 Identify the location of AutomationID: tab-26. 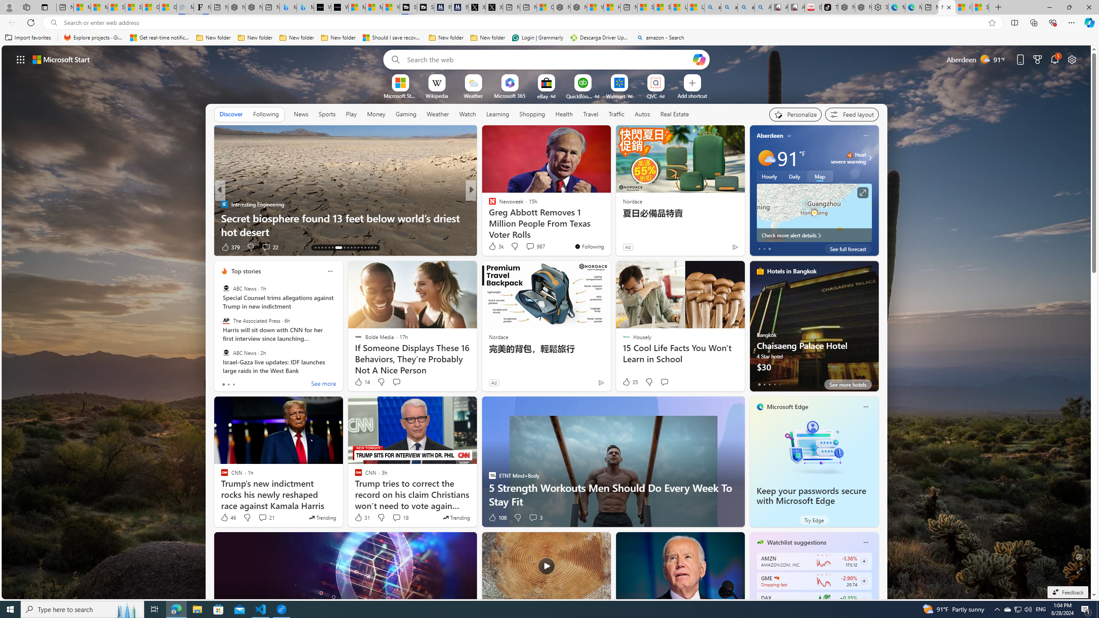
(365, 248).